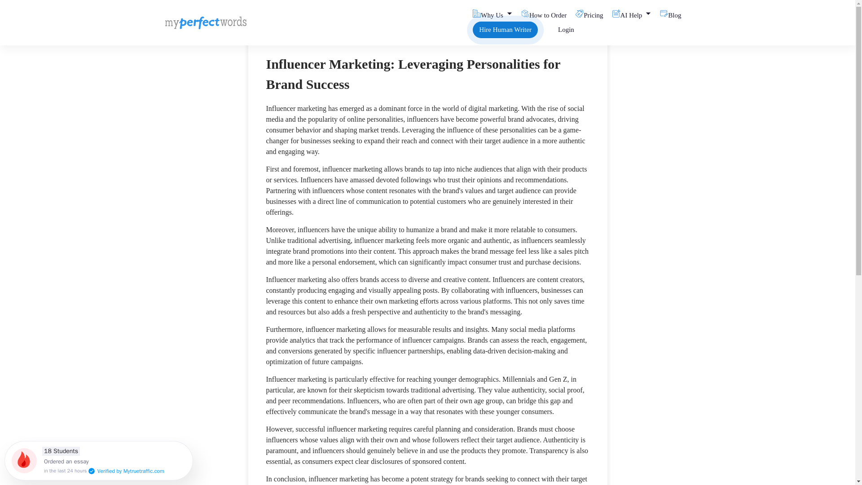  What do you see at coordinates (594, 14) in the screenshot?
I see `Pricing` at bounding box center [594, 14].